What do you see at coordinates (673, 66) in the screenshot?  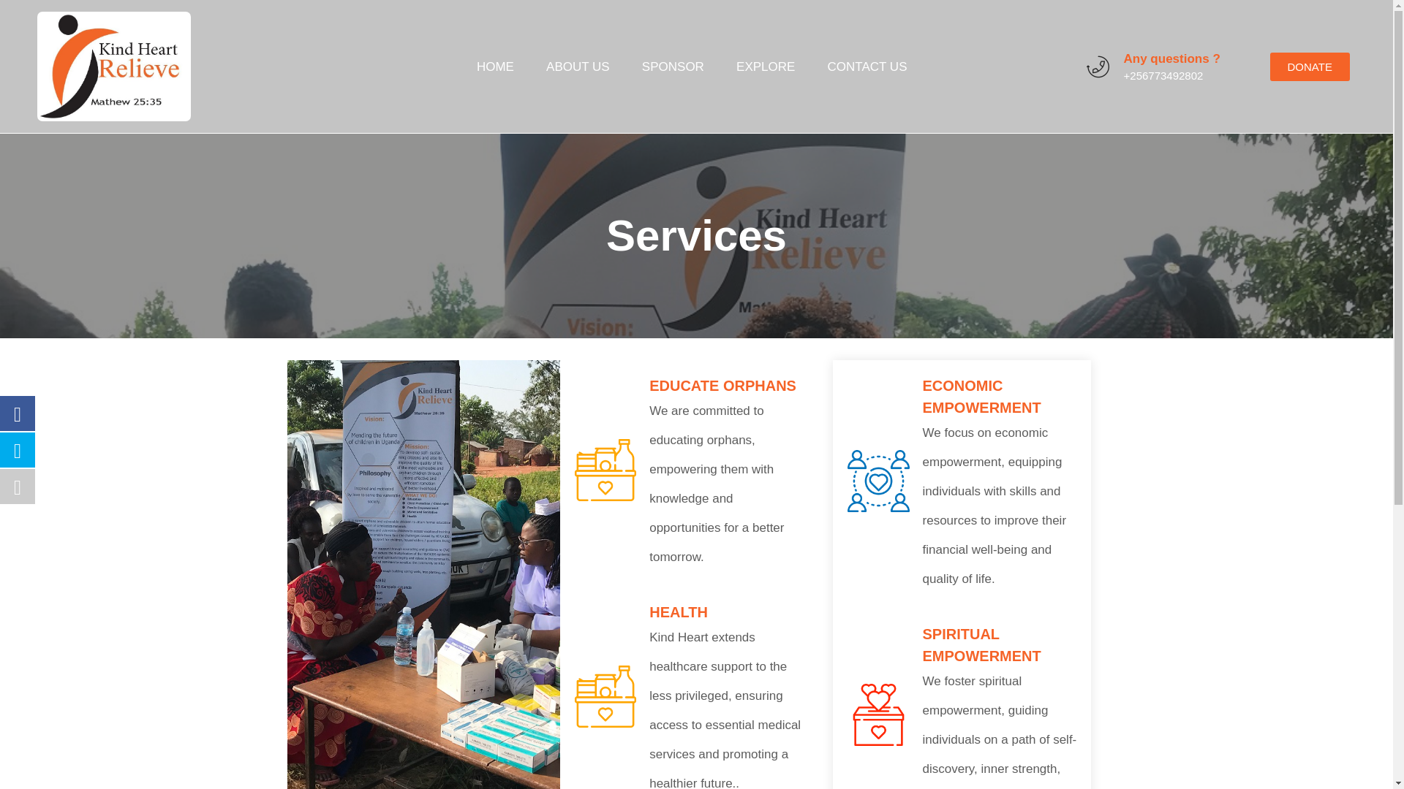 I see `SPONSOR` at bounding box center [673, 66].